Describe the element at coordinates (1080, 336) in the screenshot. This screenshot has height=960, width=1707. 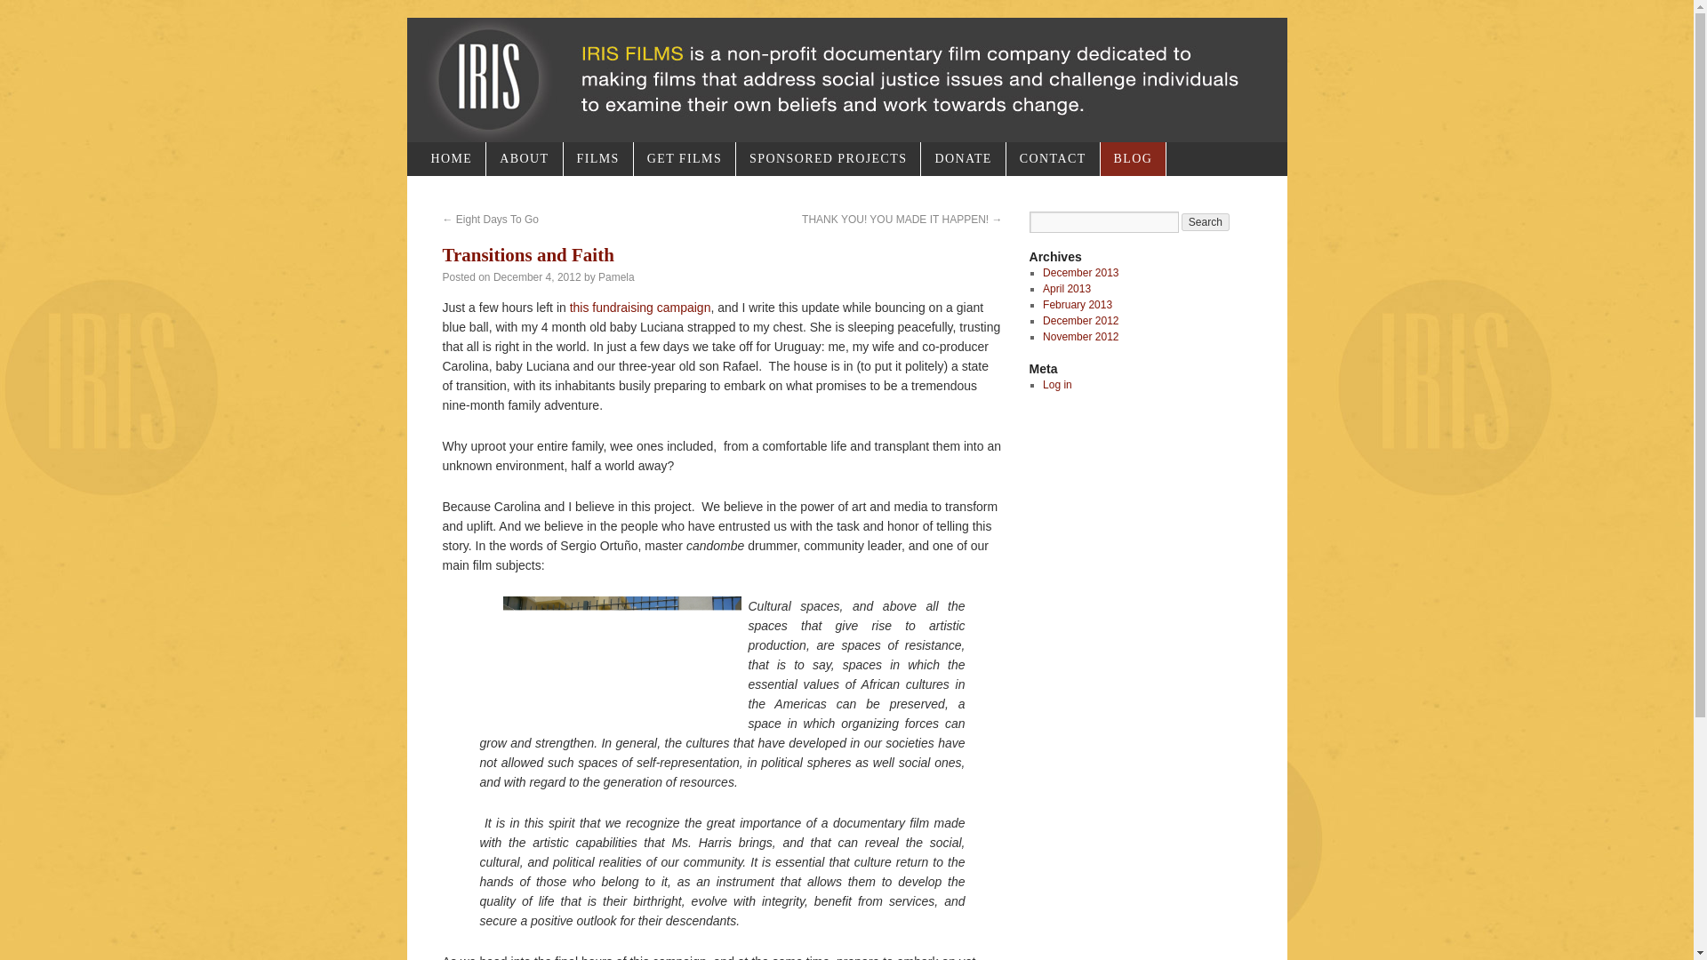
I see `November 2012` at that location.